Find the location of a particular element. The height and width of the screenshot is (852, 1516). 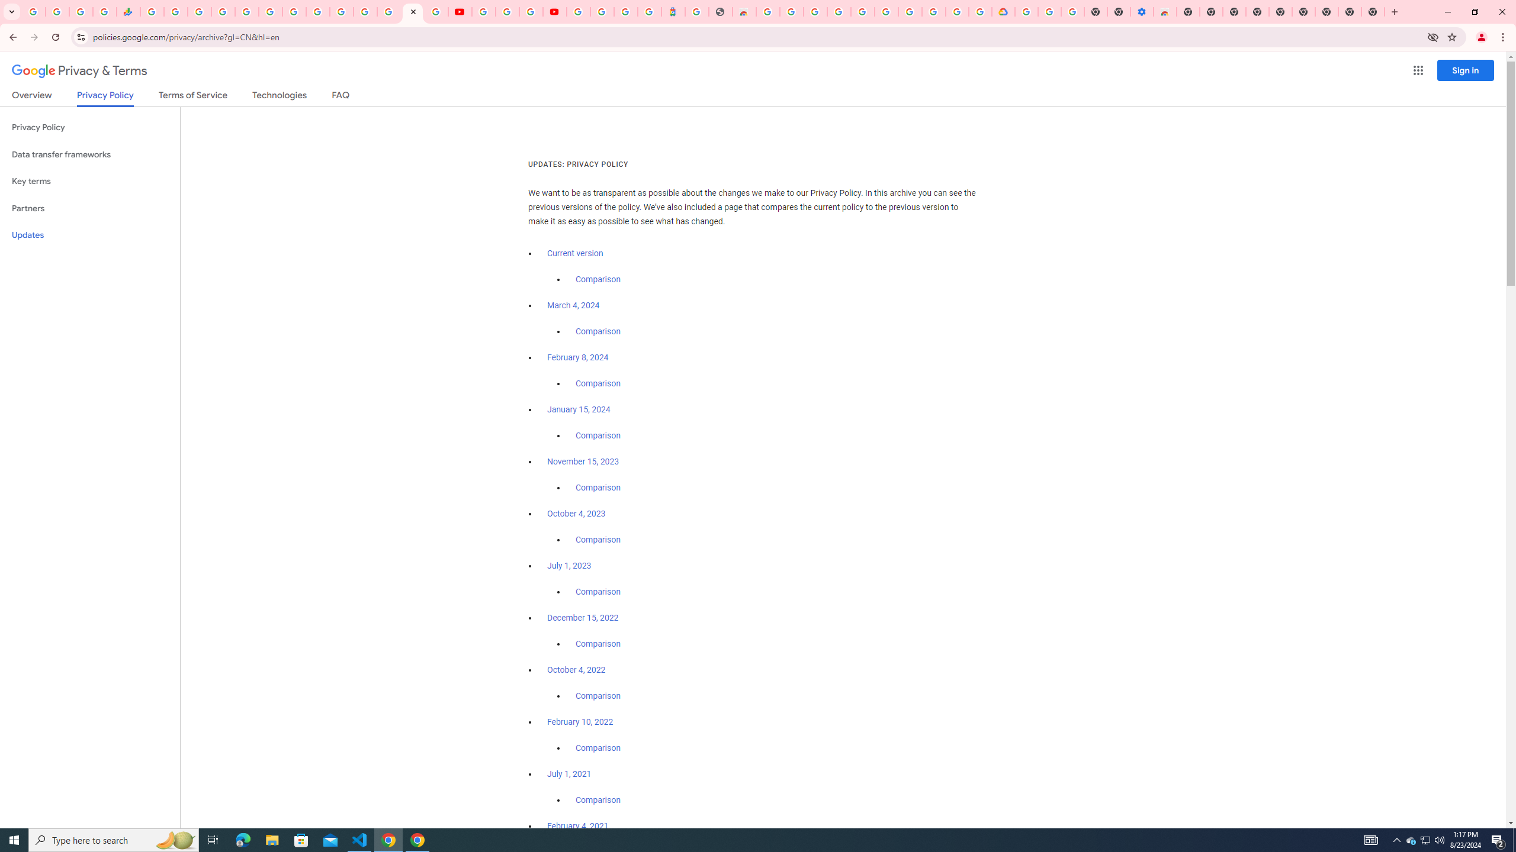

Privacy Checkup is located at coordinates (436, 12).